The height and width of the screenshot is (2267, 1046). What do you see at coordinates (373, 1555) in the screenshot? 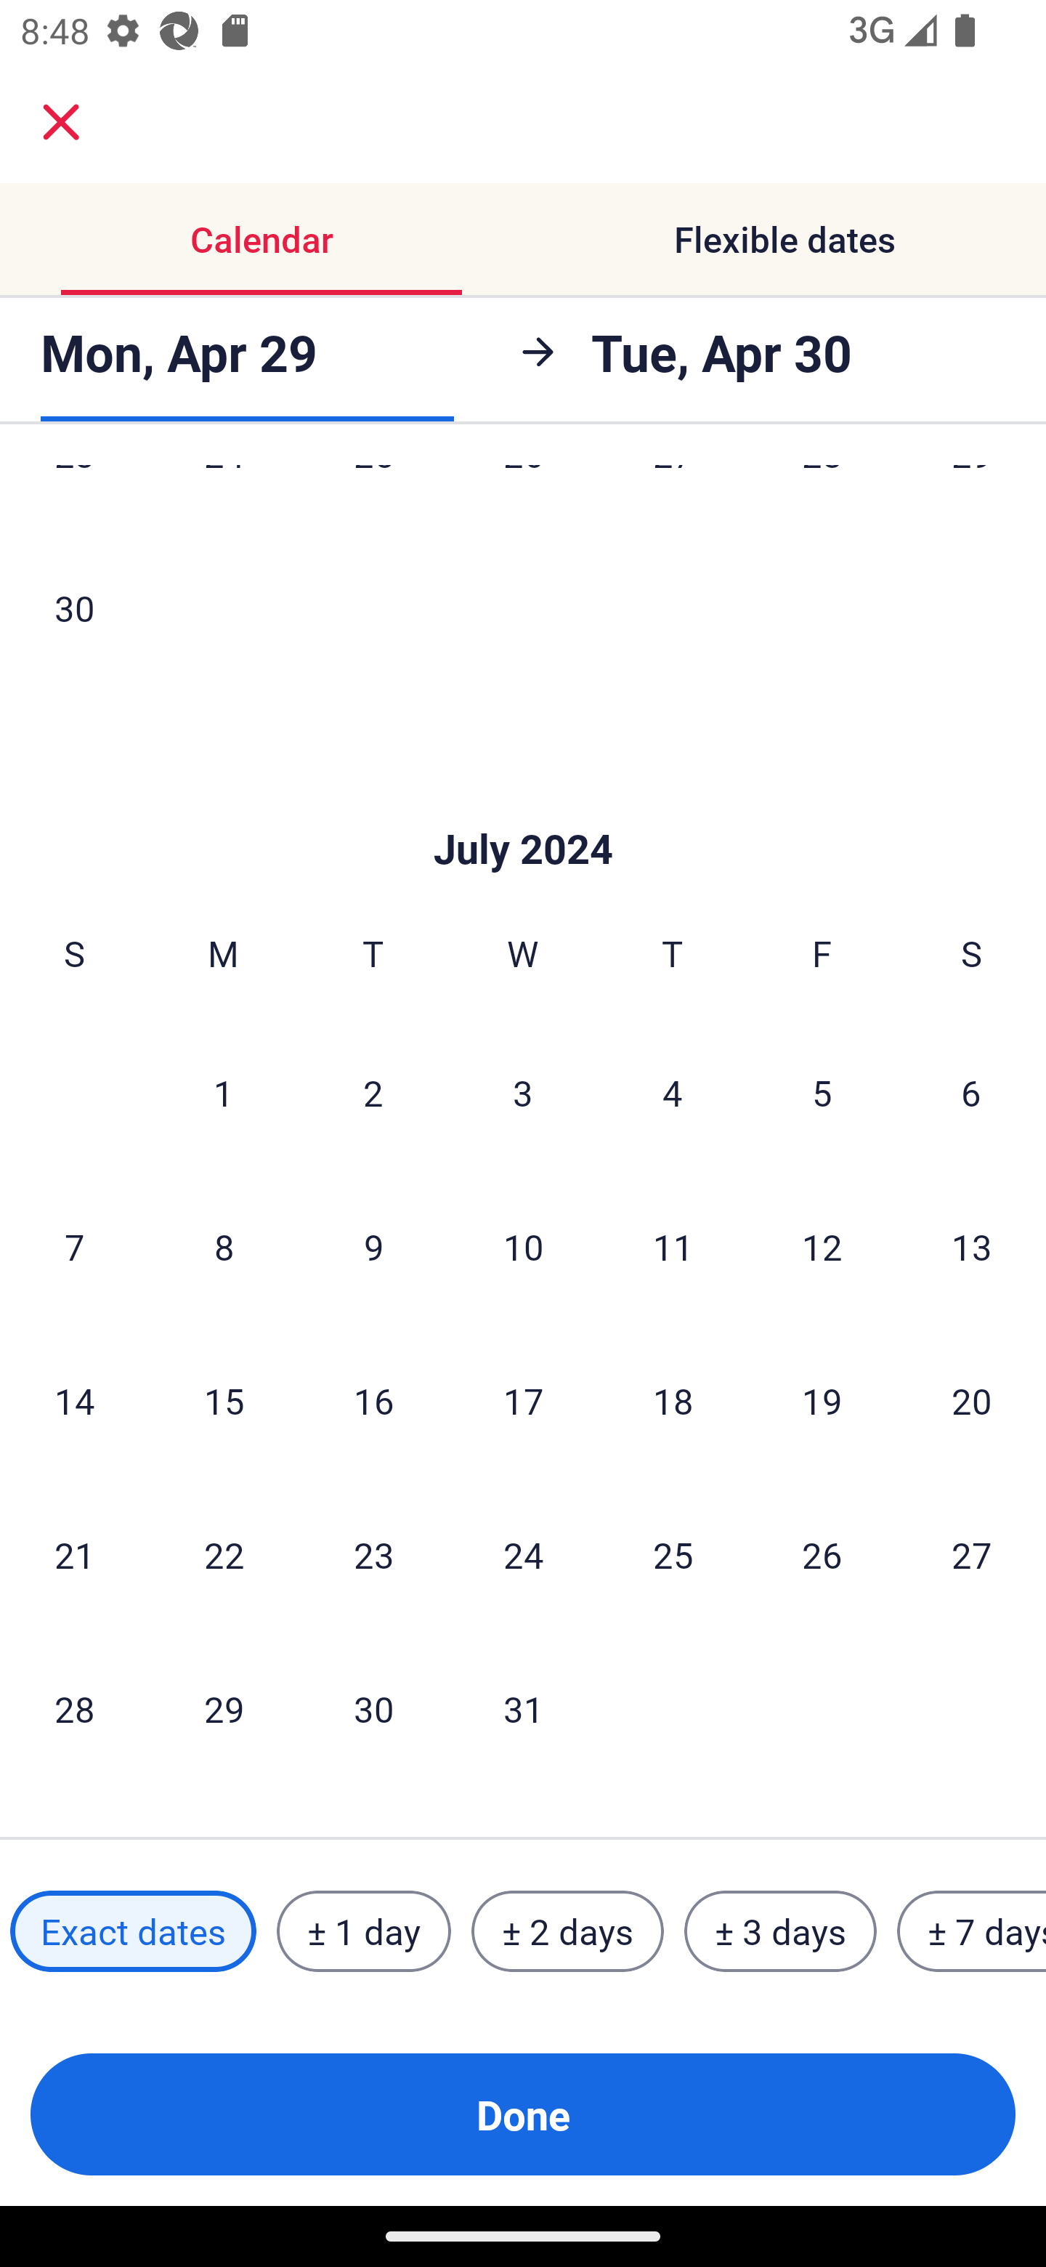
I see `23 Tuesday, July 23, 2024` at bounding box center [373, 1555].